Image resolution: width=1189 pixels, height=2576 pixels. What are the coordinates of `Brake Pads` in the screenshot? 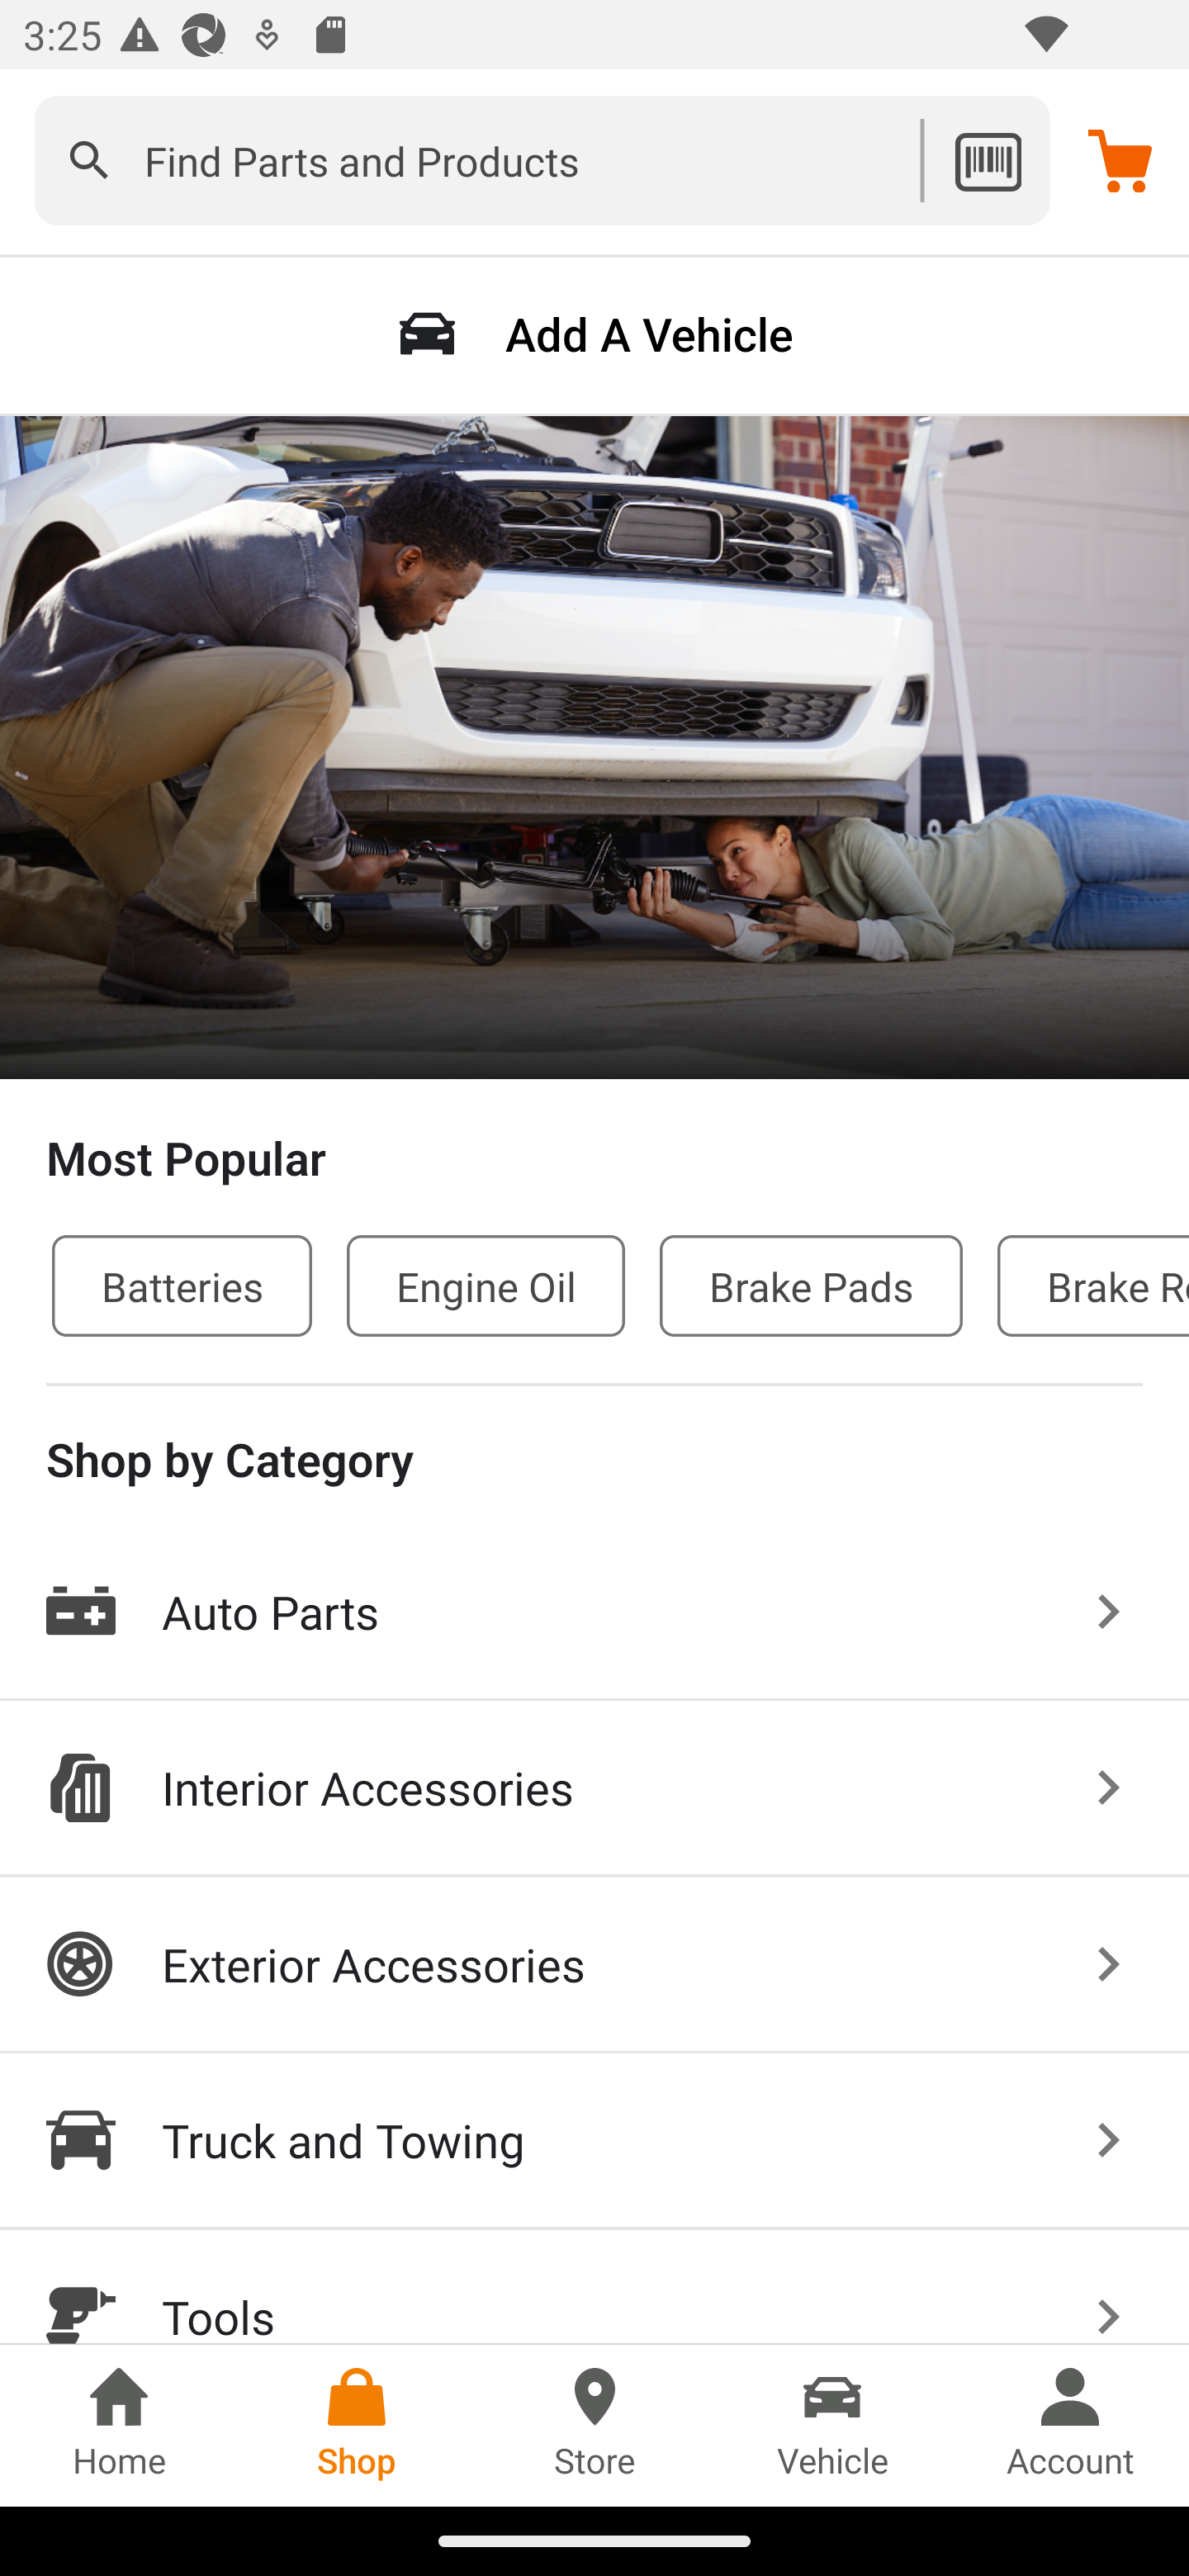 It's located at (811, 1285).